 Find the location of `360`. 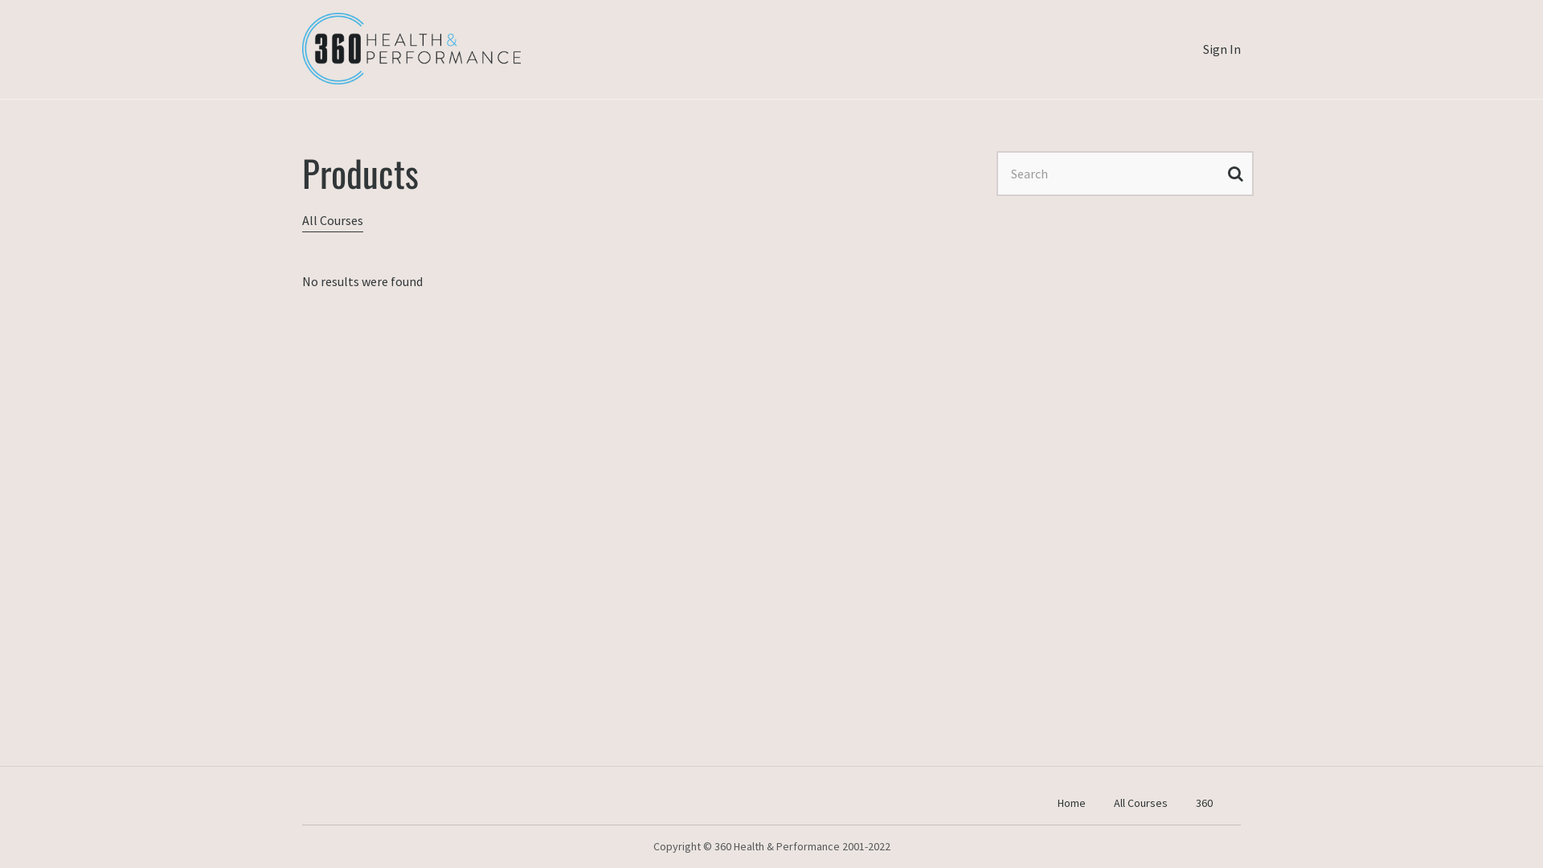

360 is located at coordinates (1204, 804).